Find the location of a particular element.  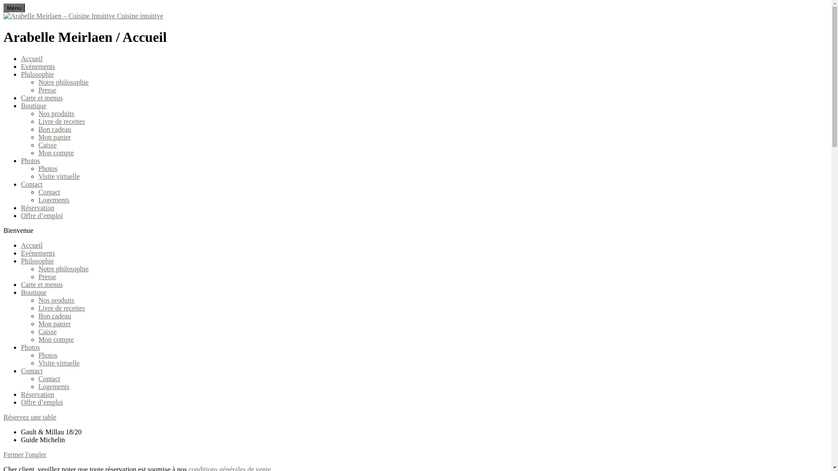

Bon cadeau is located at coordinates (55, 129).